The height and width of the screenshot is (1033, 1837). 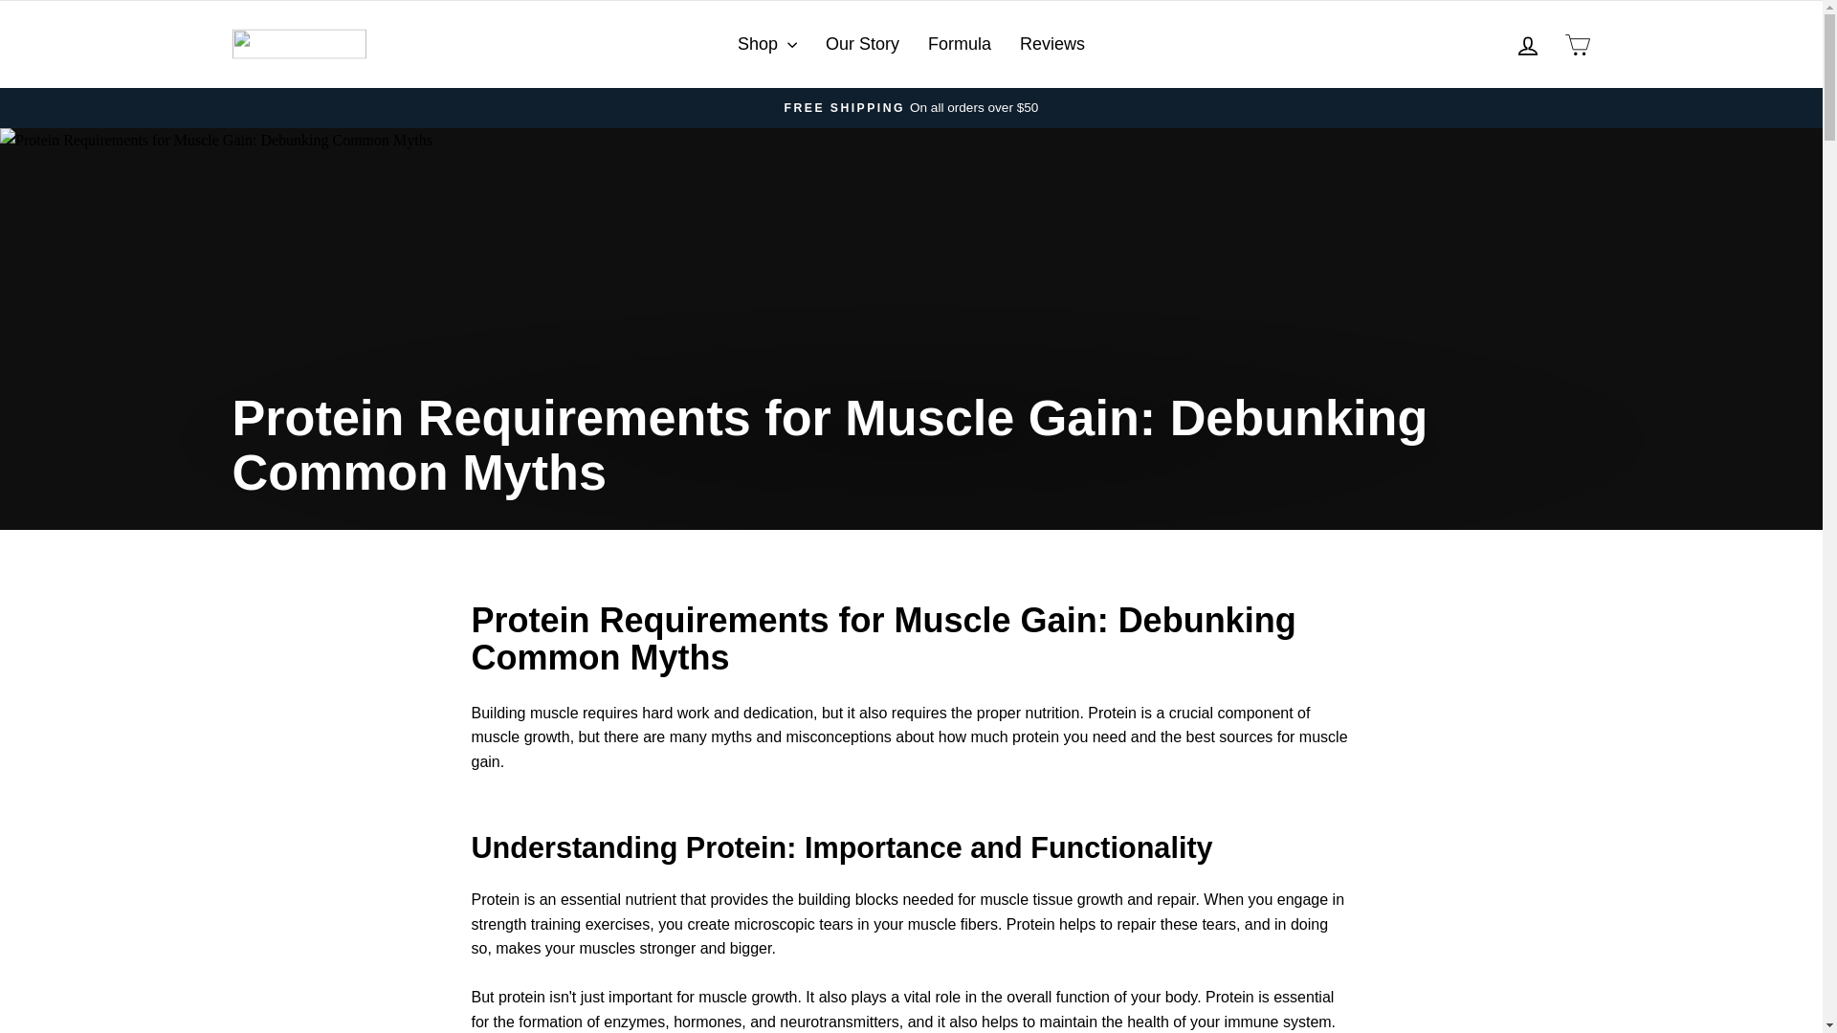 I want to click on Reviews, so click(x=1051, y=44).